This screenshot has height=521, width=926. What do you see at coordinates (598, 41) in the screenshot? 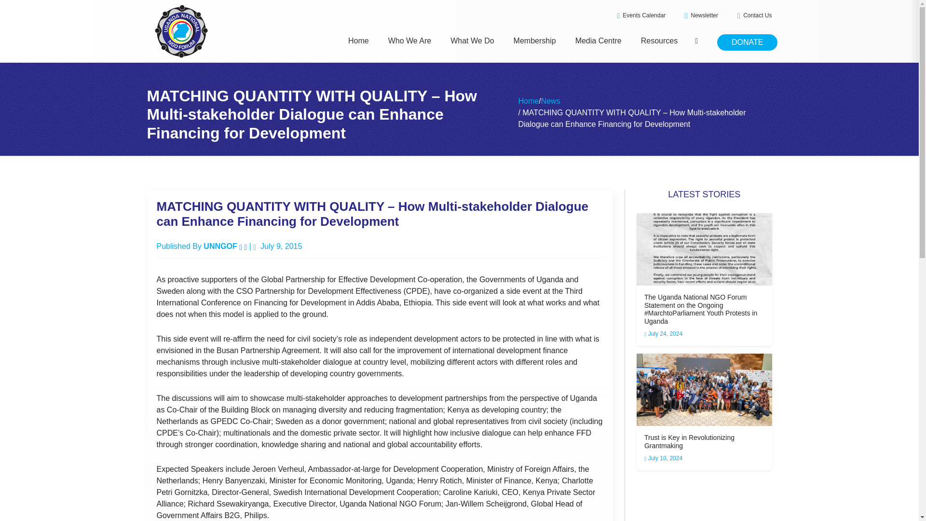
I see `Media Centre` at bounding box center [598, 41].